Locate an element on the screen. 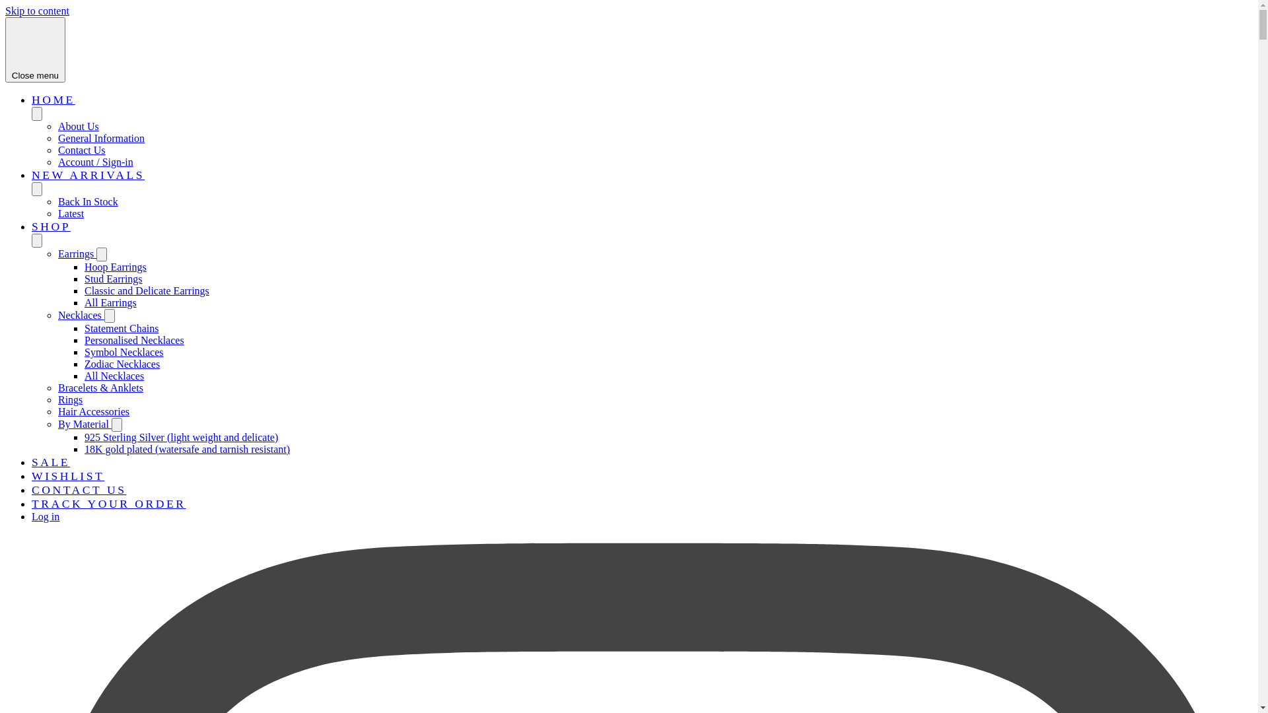 The height and width of the screenshot is (713, 1268). Rings is located at coordinates (70, 400).